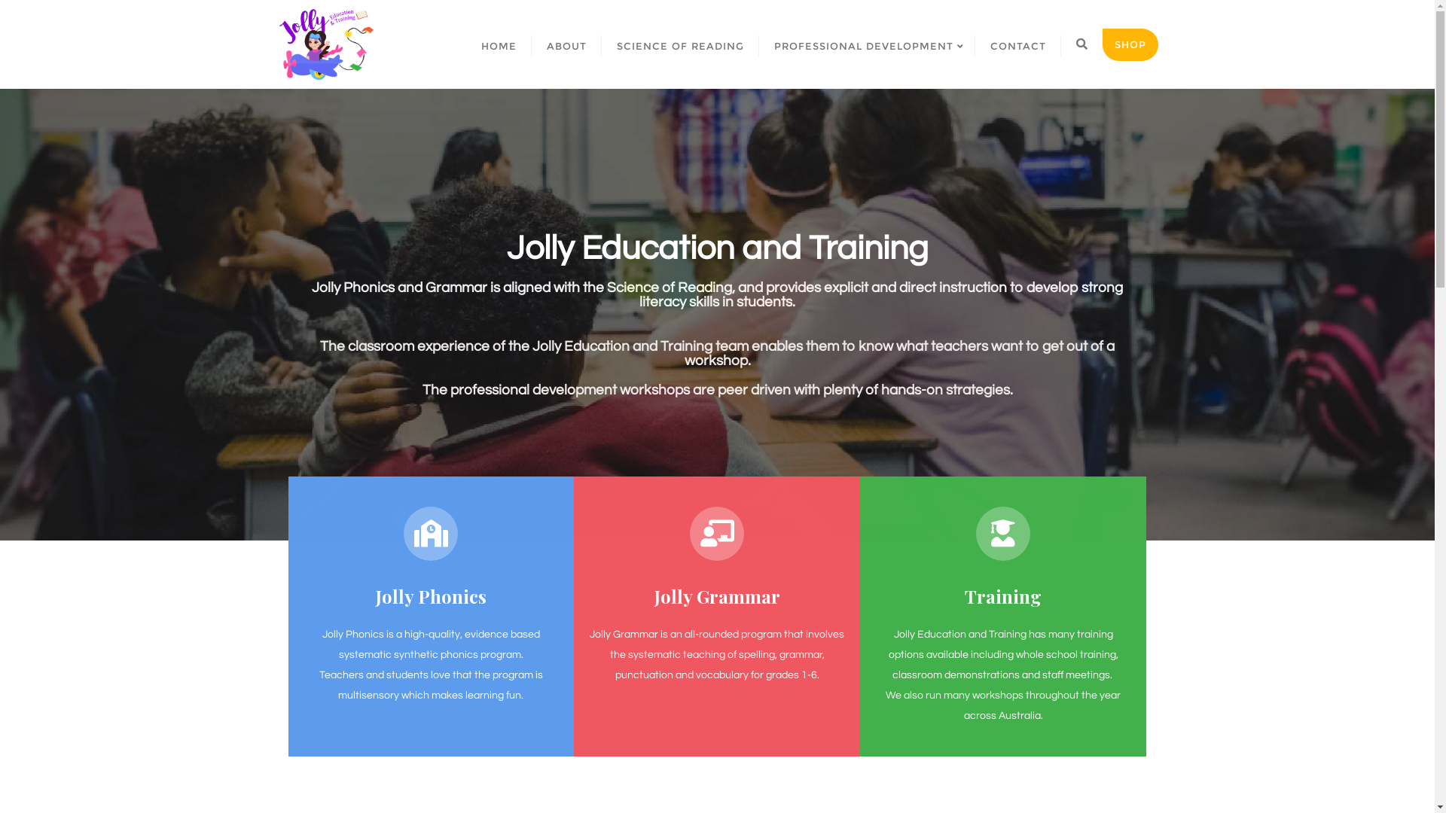 The width and height of the screenshot is (1446, 813). What do you see at coordinates (566, 45) in the screenshot?
I see `ABOUT` at bounding box center [566, 45].